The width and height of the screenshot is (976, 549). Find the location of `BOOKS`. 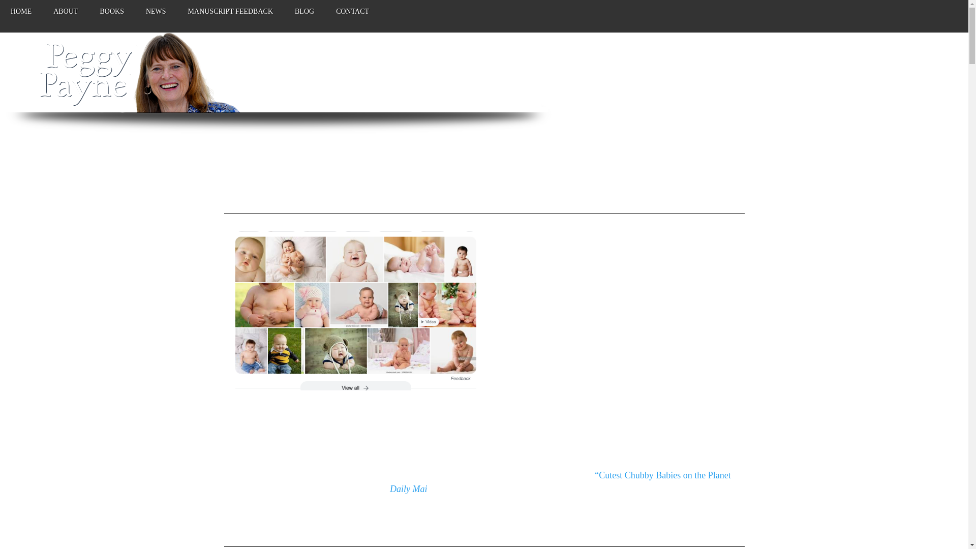

BOOKS is located at coordinates (111, 16).